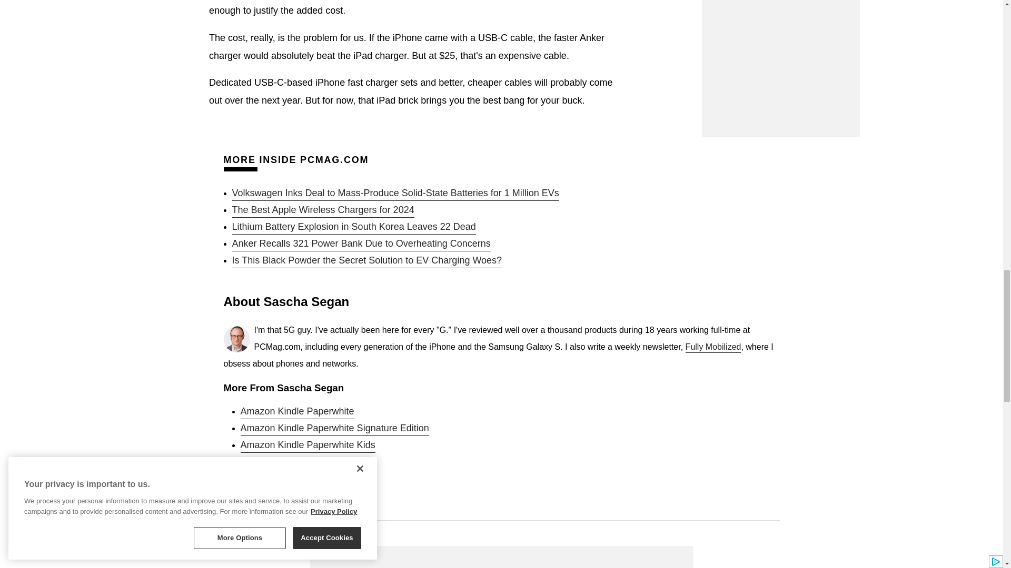 Image resolution: width=1011 pixels, height=568 pixels. What do you see at coordinates (501, 556) in the screenshot?
I see `3rd party ad content` at bounding box center [501, 556].